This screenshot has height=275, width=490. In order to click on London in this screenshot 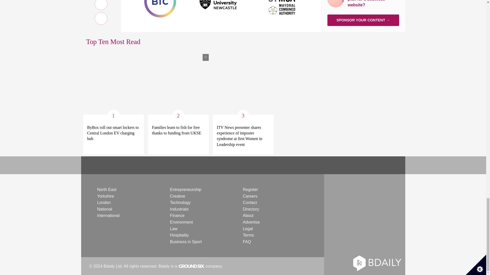, I will do `click(104, 202)`.